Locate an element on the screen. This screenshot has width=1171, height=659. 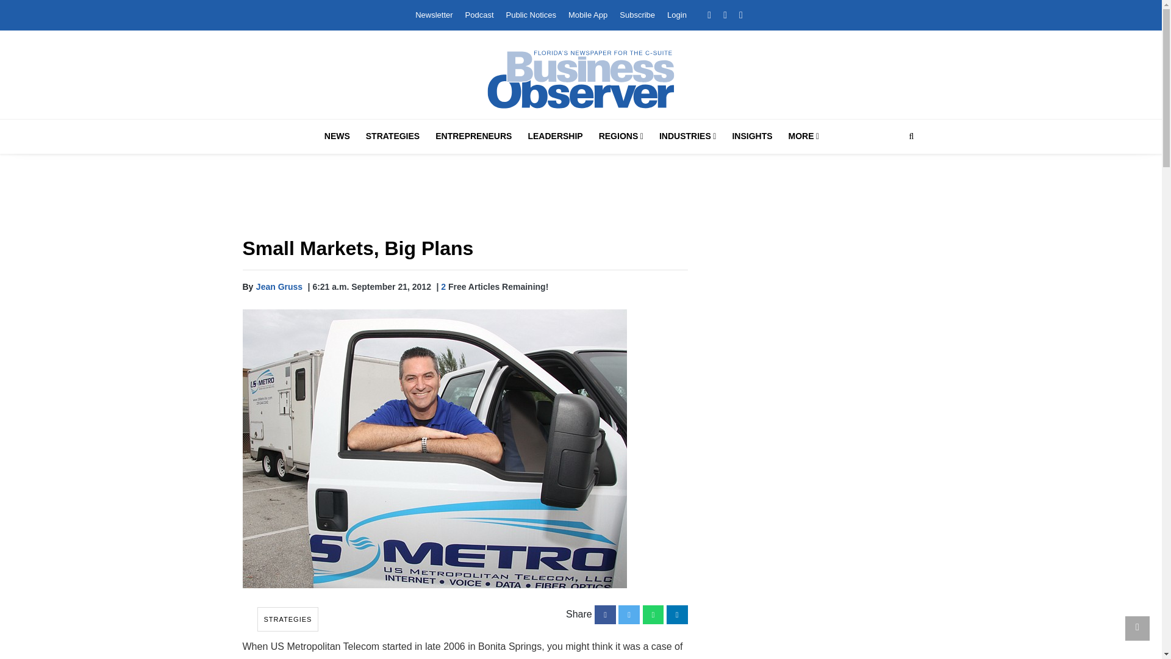
NEWS is located at coordinates (337, 136).